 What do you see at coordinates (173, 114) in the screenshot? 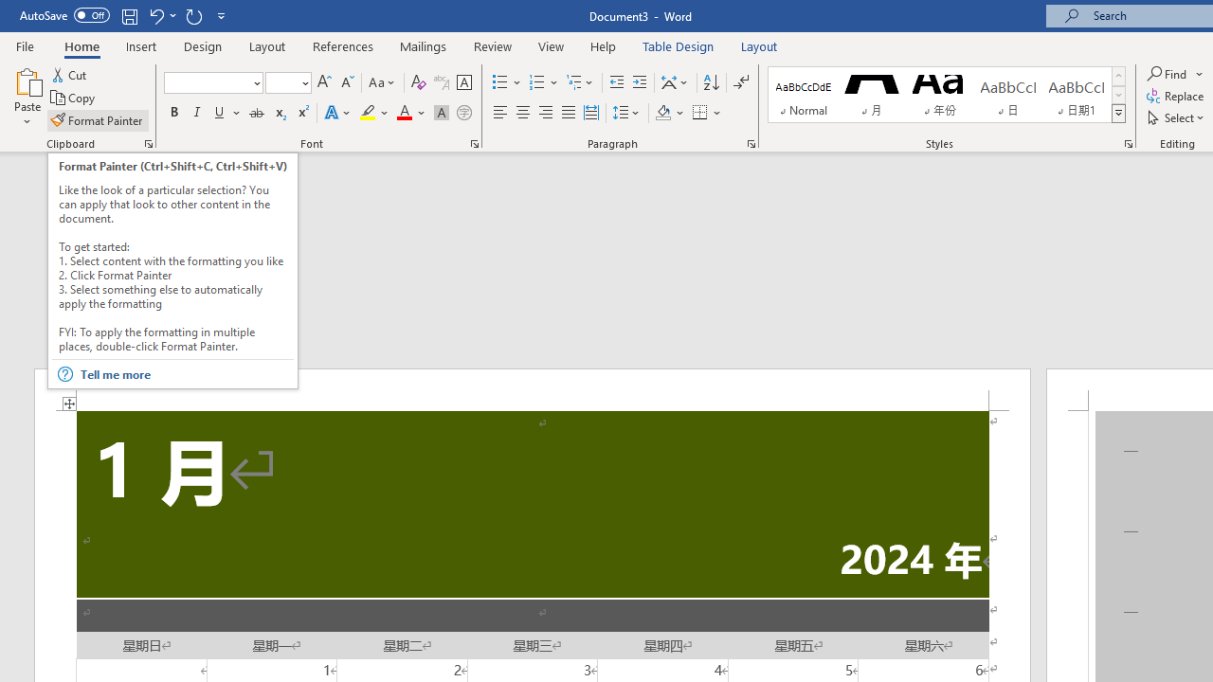
I see `Bold` at bounding box center [173, 114].